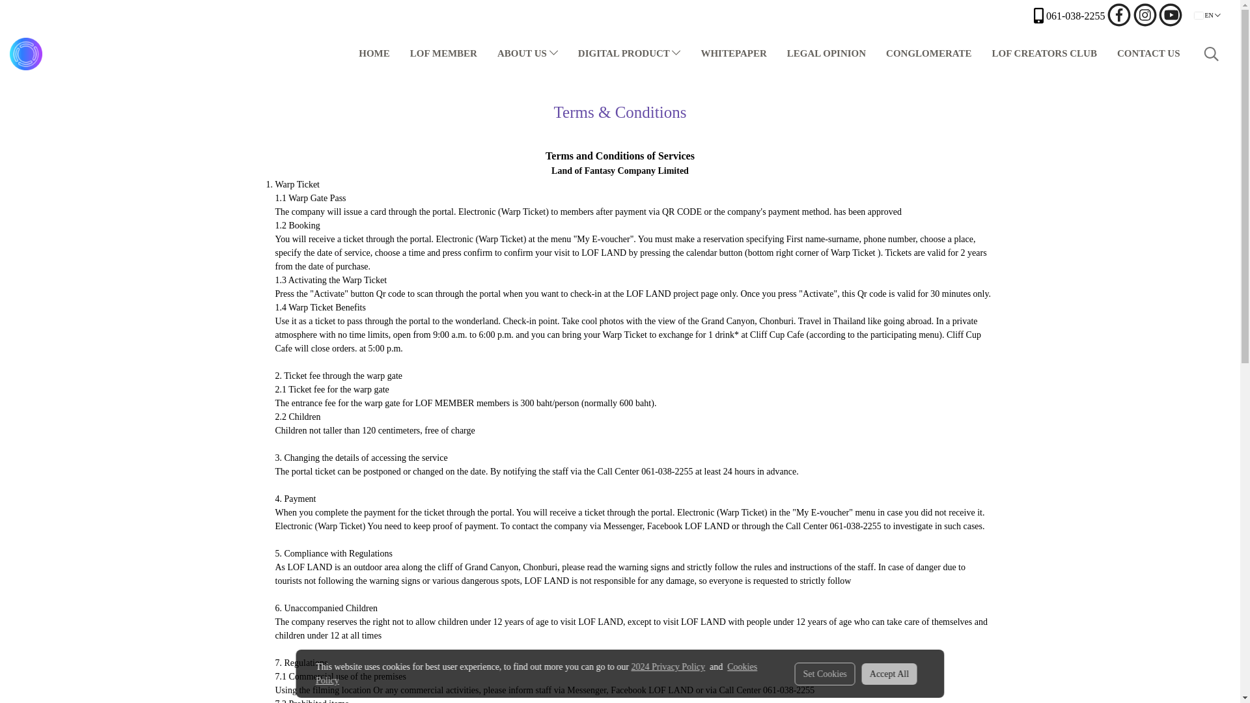  Describe the element at coordinates (443, 53) in the screenshot. I see `LOF MEMBER` at that location.